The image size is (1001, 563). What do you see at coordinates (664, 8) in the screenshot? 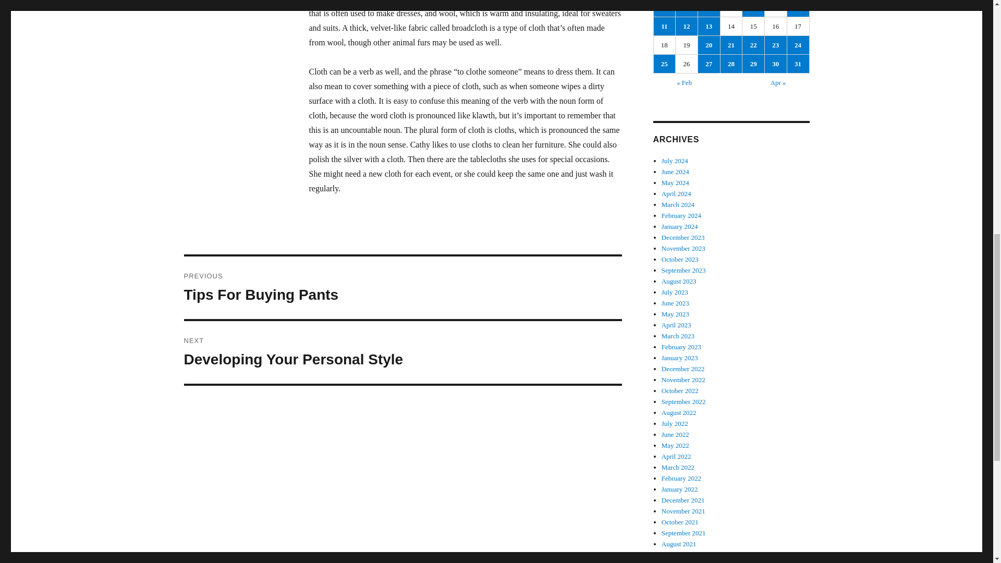
I see `4` at bounding box center [664, 8].